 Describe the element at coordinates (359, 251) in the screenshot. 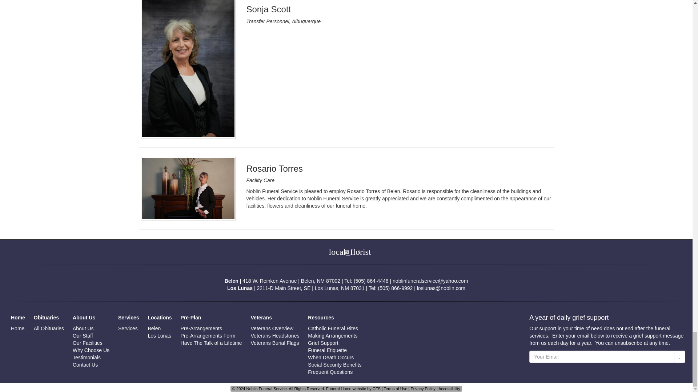

I see `Facebook` at that location.